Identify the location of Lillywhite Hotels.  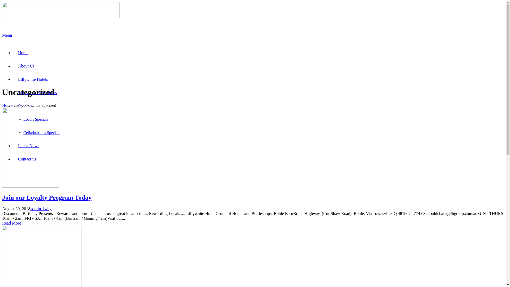
(33, 79).